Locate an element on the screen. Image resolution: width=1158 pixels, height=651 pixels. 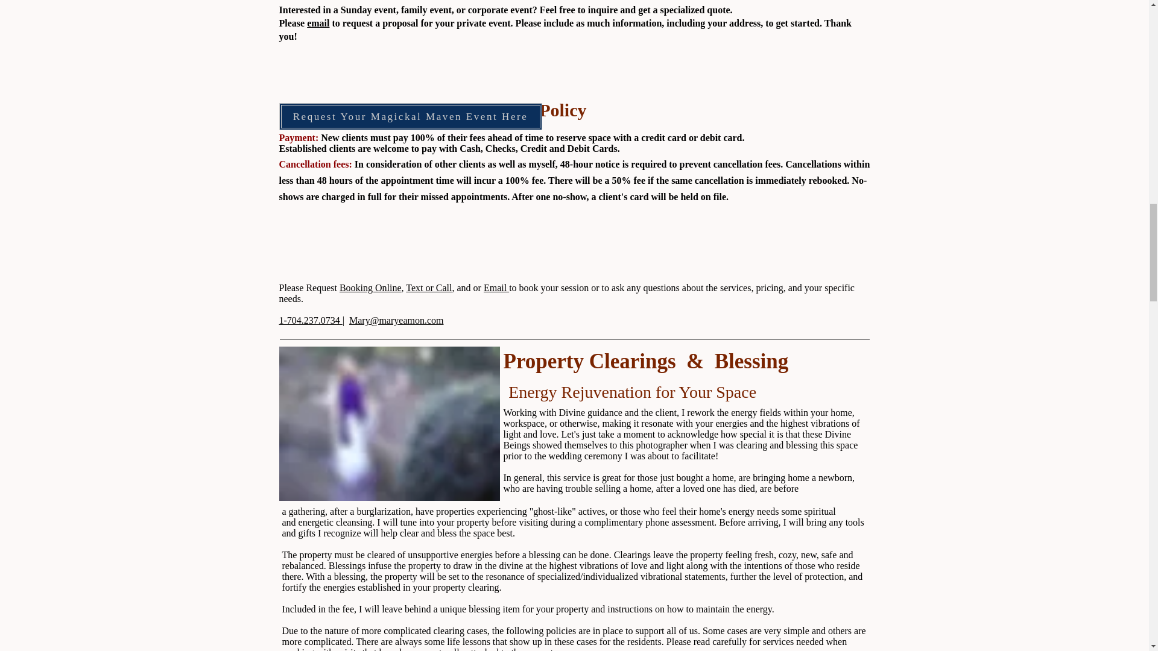
Booking Online is located at coordinates (370, 288).